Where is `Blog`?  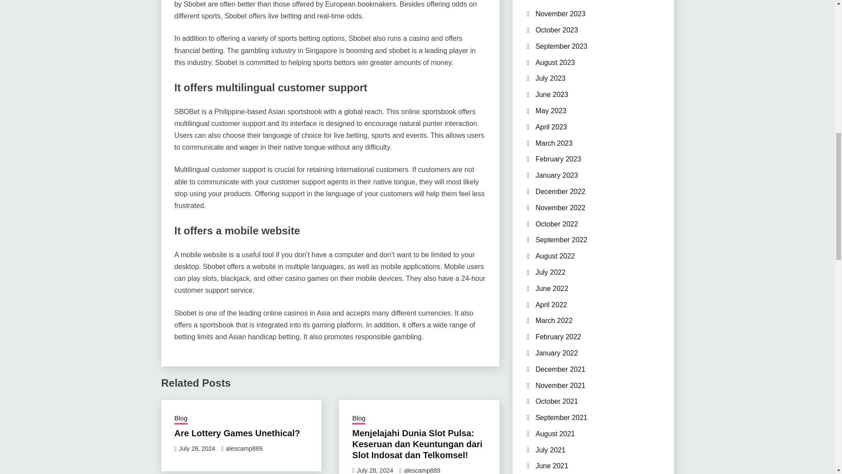 Blog is located at coordinates (181, 419).